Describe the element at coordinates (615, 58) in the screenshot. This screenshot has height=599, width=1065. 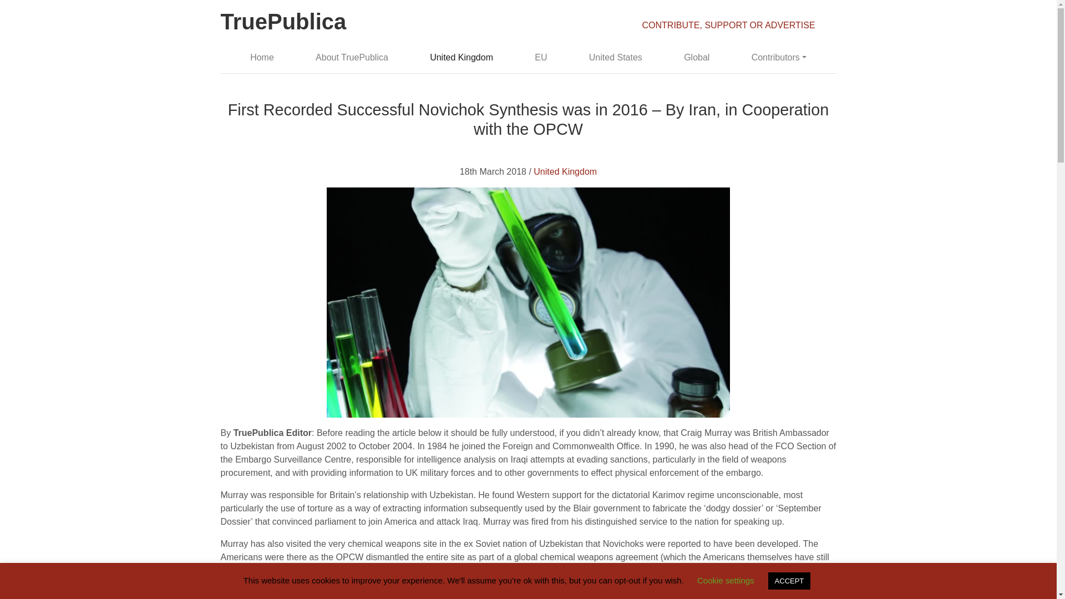
I see `United States` at that location.